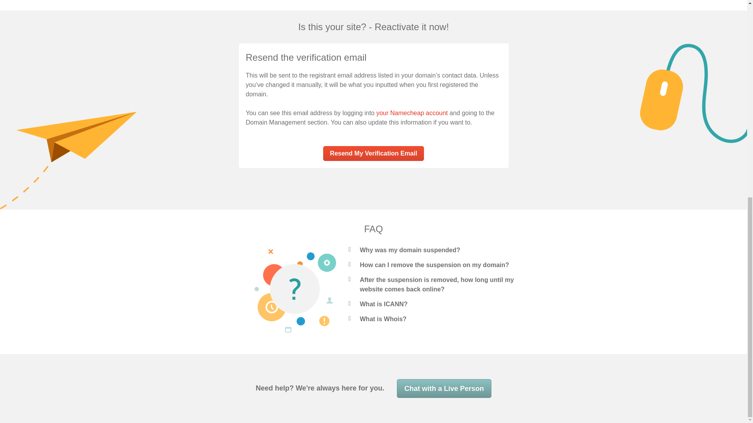 The width and height of the screenshot is (753, 423). I want to click on your Namecheap account, so click(411, 113).